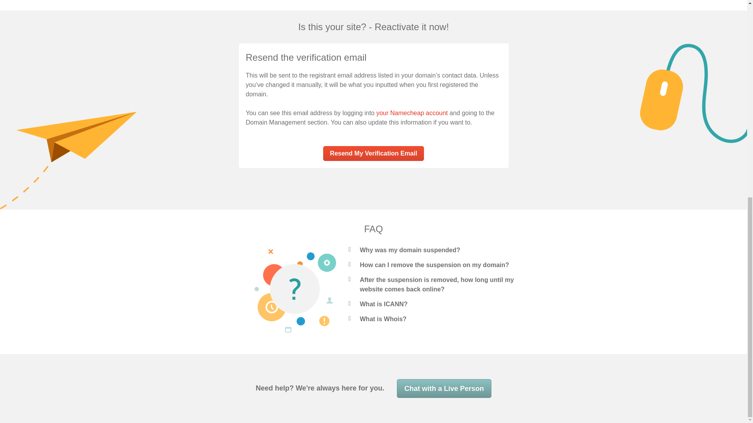 The width and height of the screenshot is (753, 423). I want to click on your Namecheap account, so click(411, 113).